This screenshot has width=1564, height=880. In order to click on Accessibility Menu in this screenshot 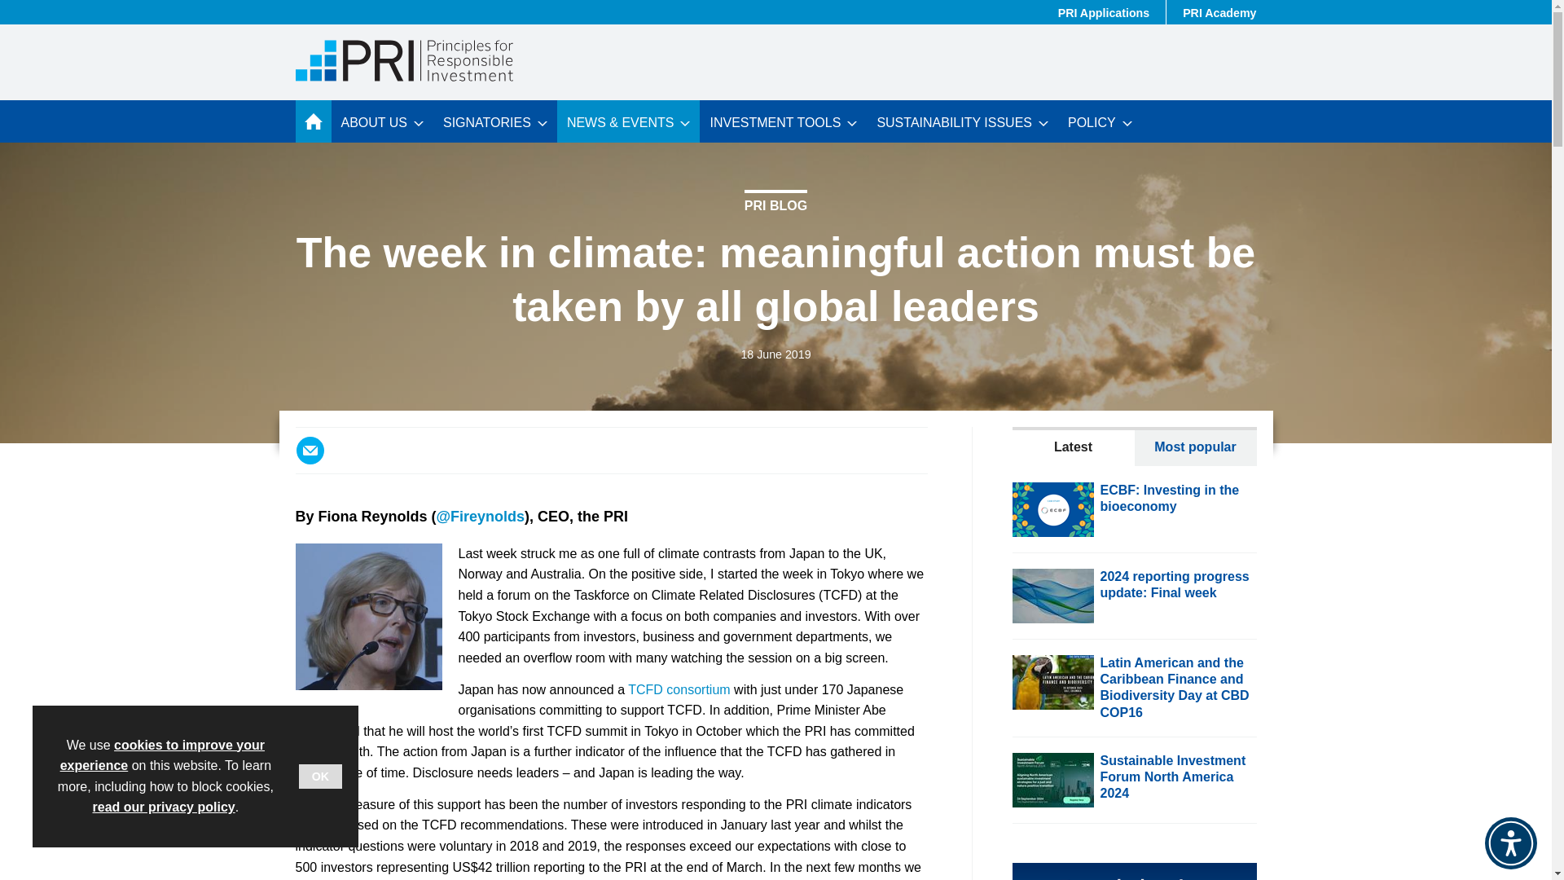, I will do `click(1510, 843)`.